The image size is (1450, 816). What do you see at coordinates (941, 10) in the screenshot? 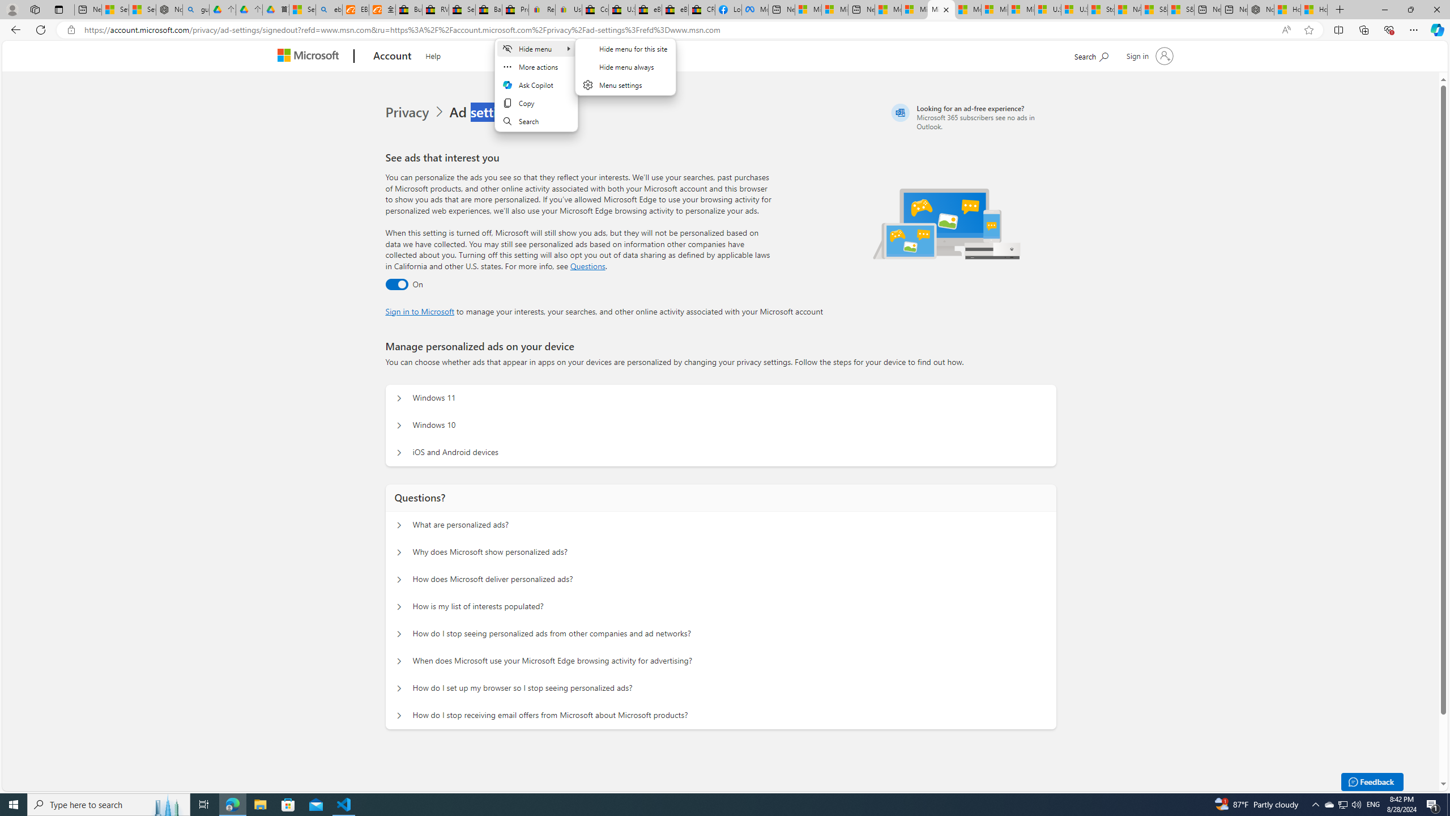
I see `Microsoft account | Privacy` at bounding box center [941, 10].